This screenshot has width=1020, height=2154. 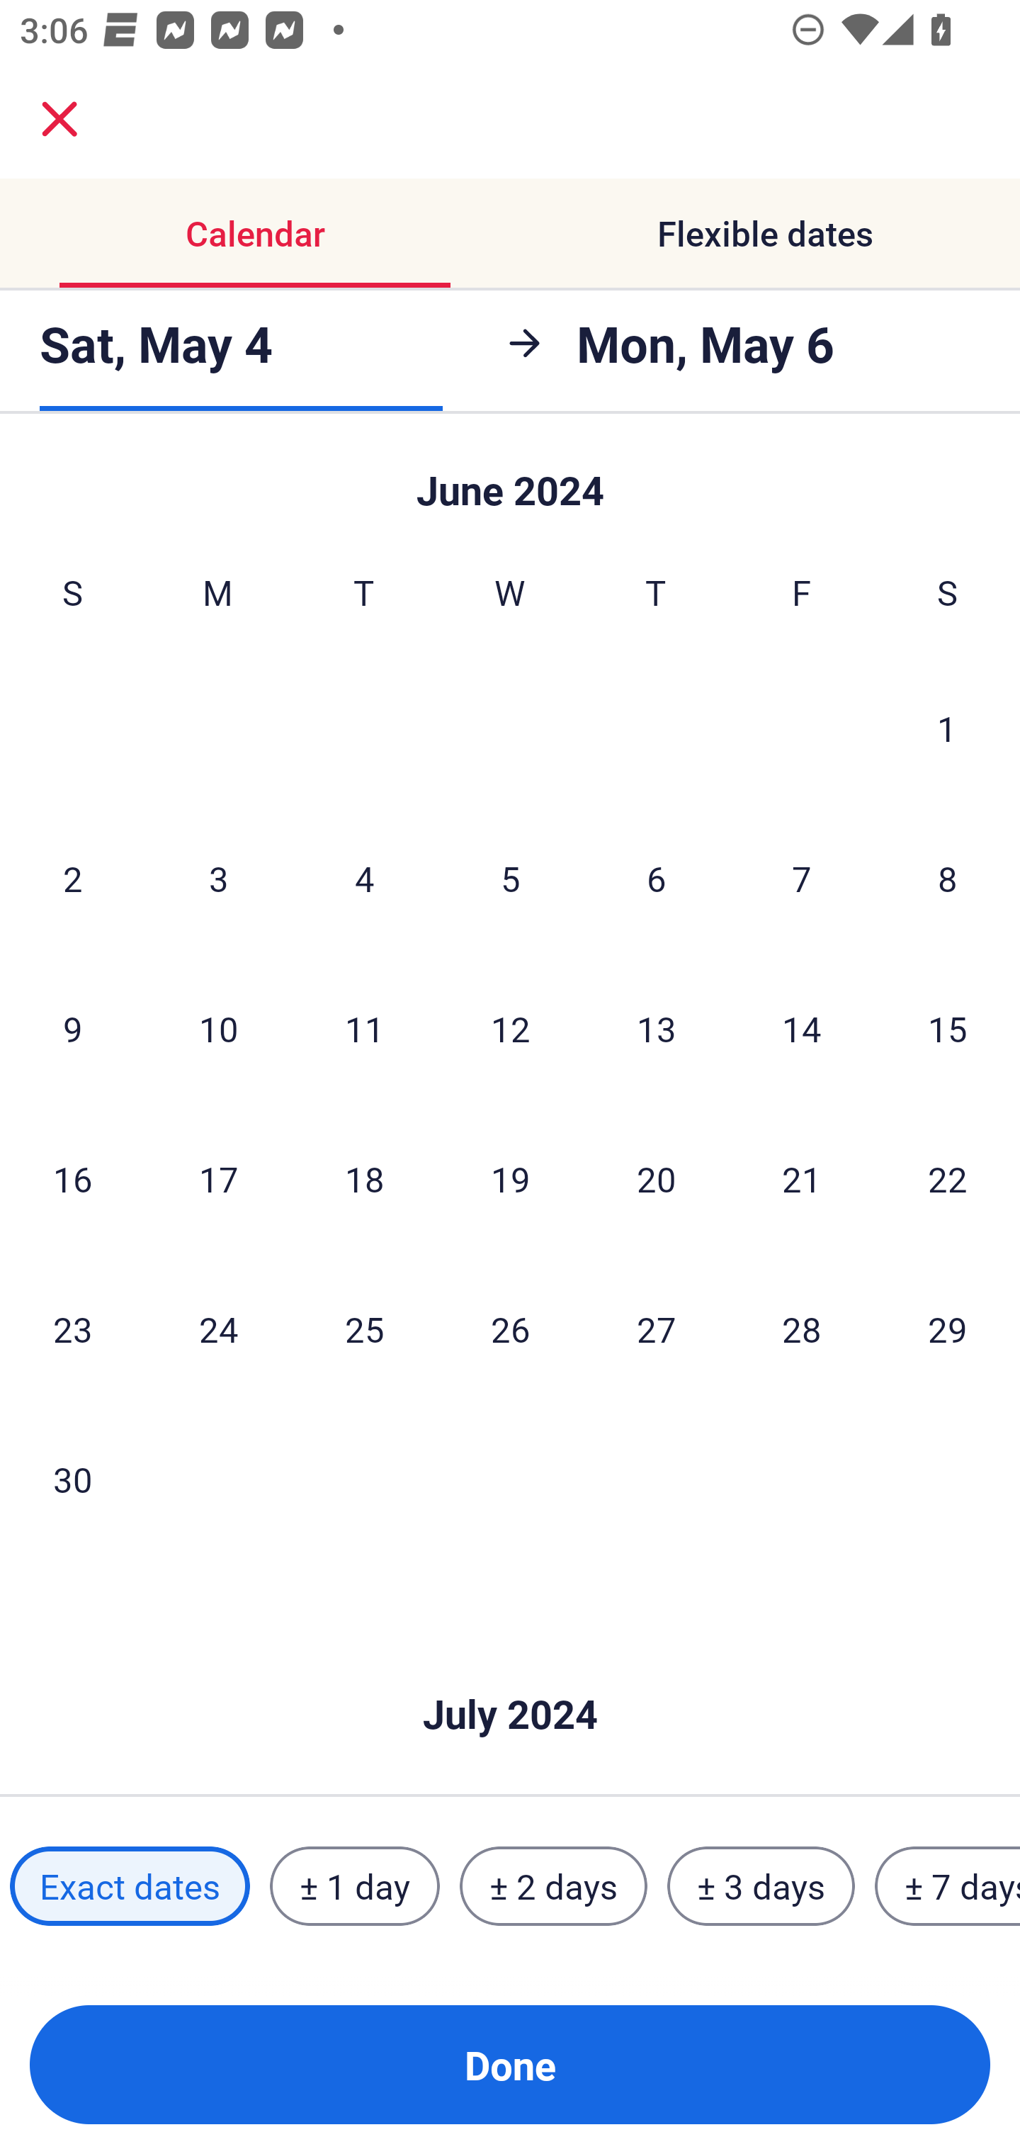 What do you see at coordinates (656, 1178) in the screenshot?
I see `20 Thursday, June 20, 2024` at bounding box center [656, 1178].